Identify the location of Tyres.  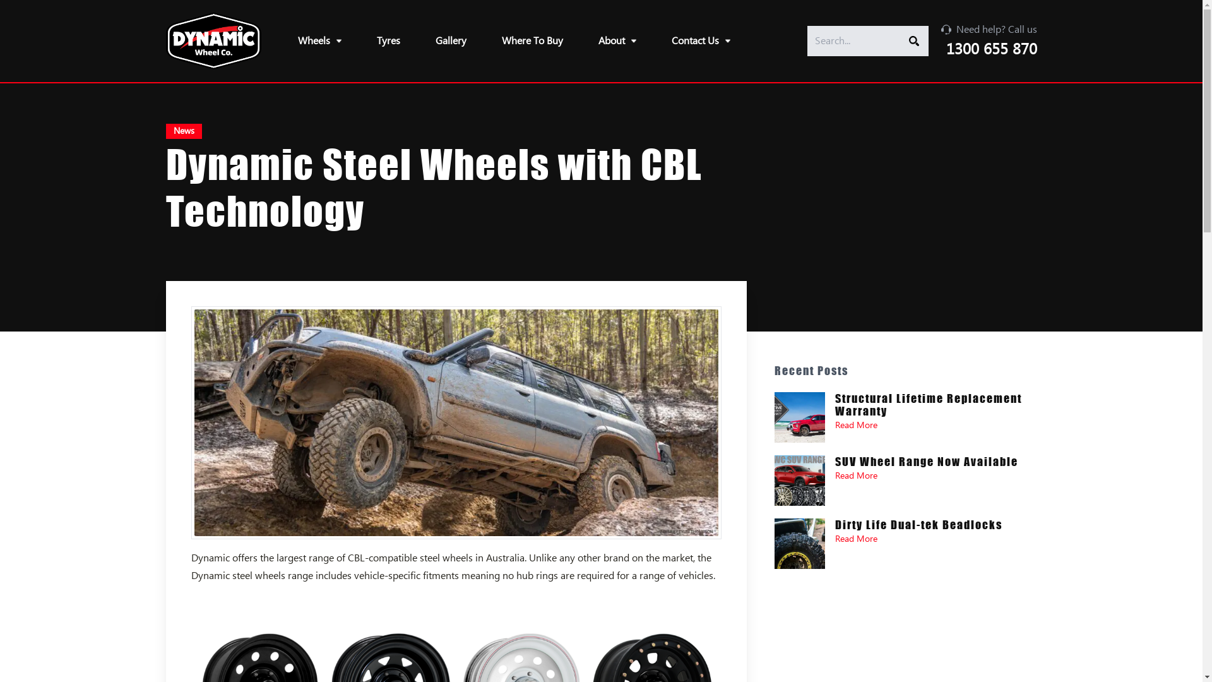
(389, 40).